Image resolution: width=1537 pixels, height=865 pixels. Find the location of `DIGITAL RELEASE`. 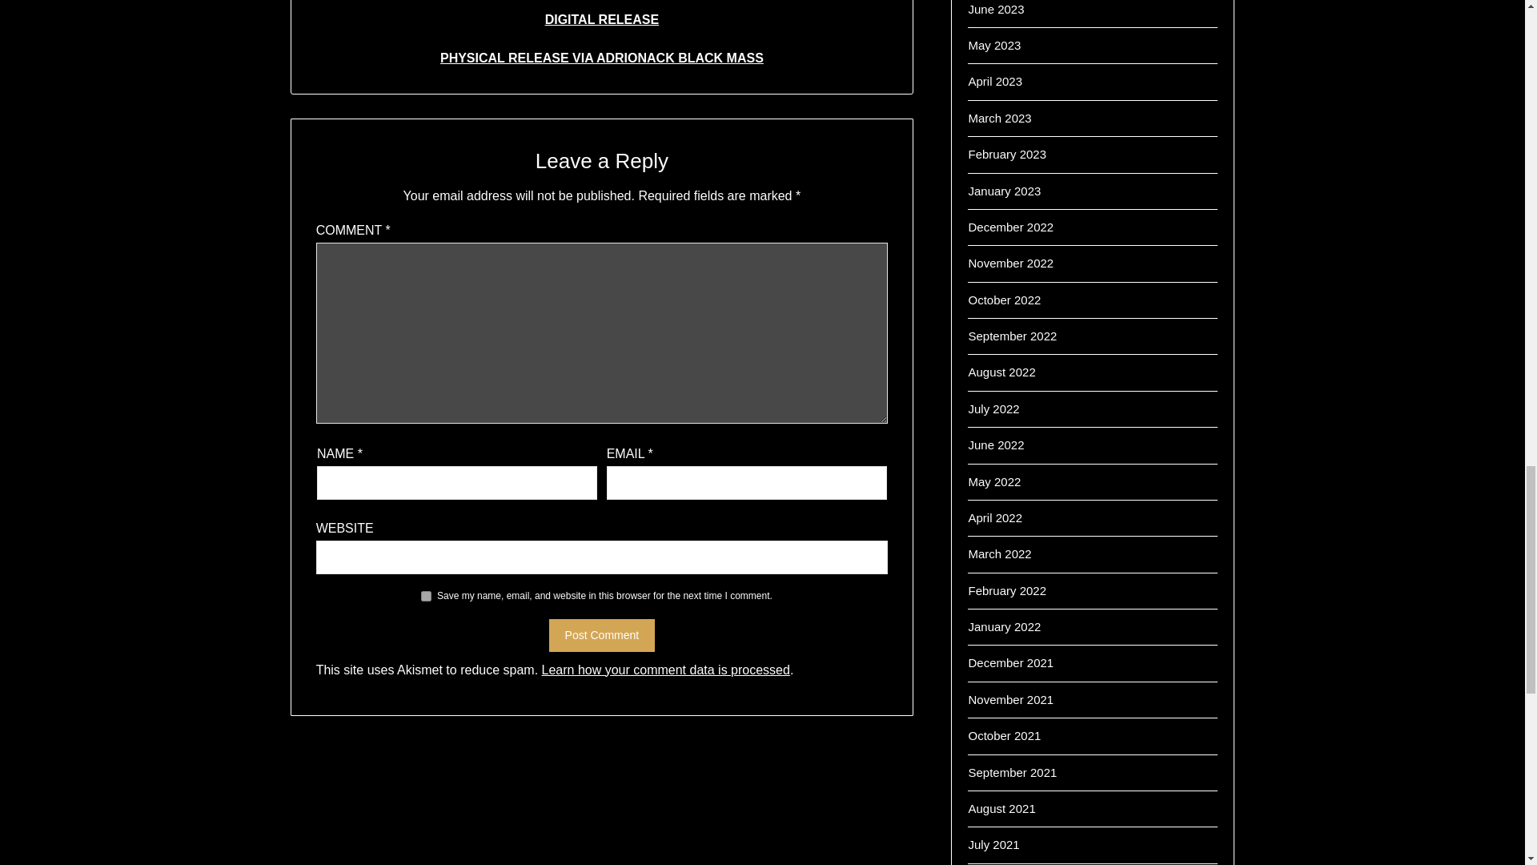

DIGITAL RELEASE is located at coordinates (602, 19).